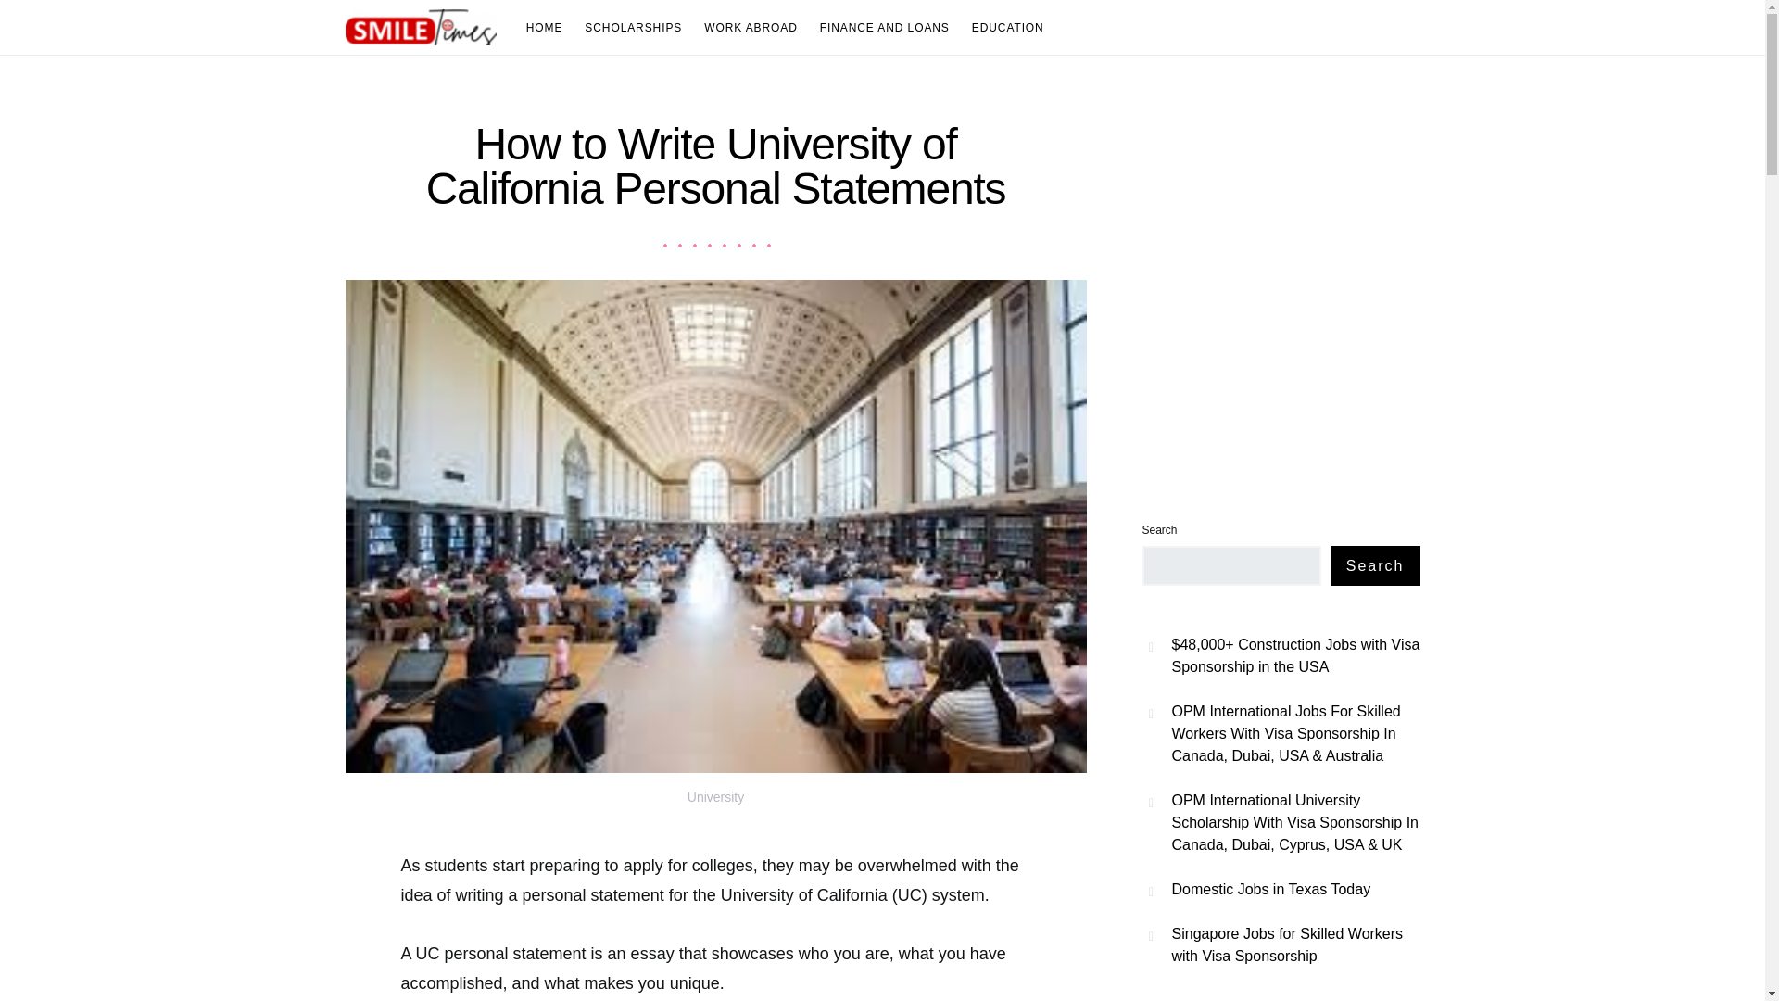 Image resolution: width=1779 pixels, height=1001 pixels. Describe the element at coordinates (751, 28) in the screenshot. I see `WORK ABROAD` at that location.